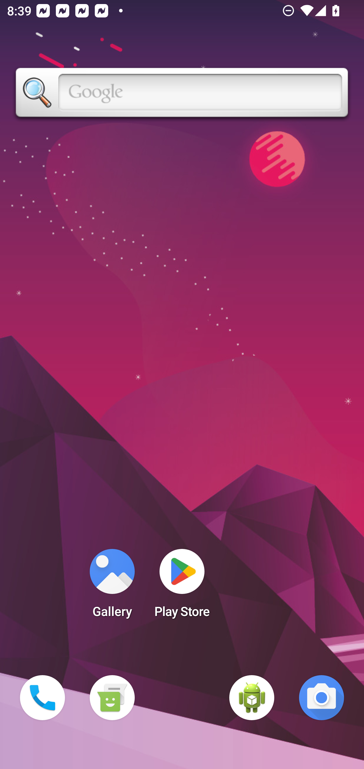 The height and width of the screenshot is (769, 364). I want to click on Messaging, so click(112, 698).